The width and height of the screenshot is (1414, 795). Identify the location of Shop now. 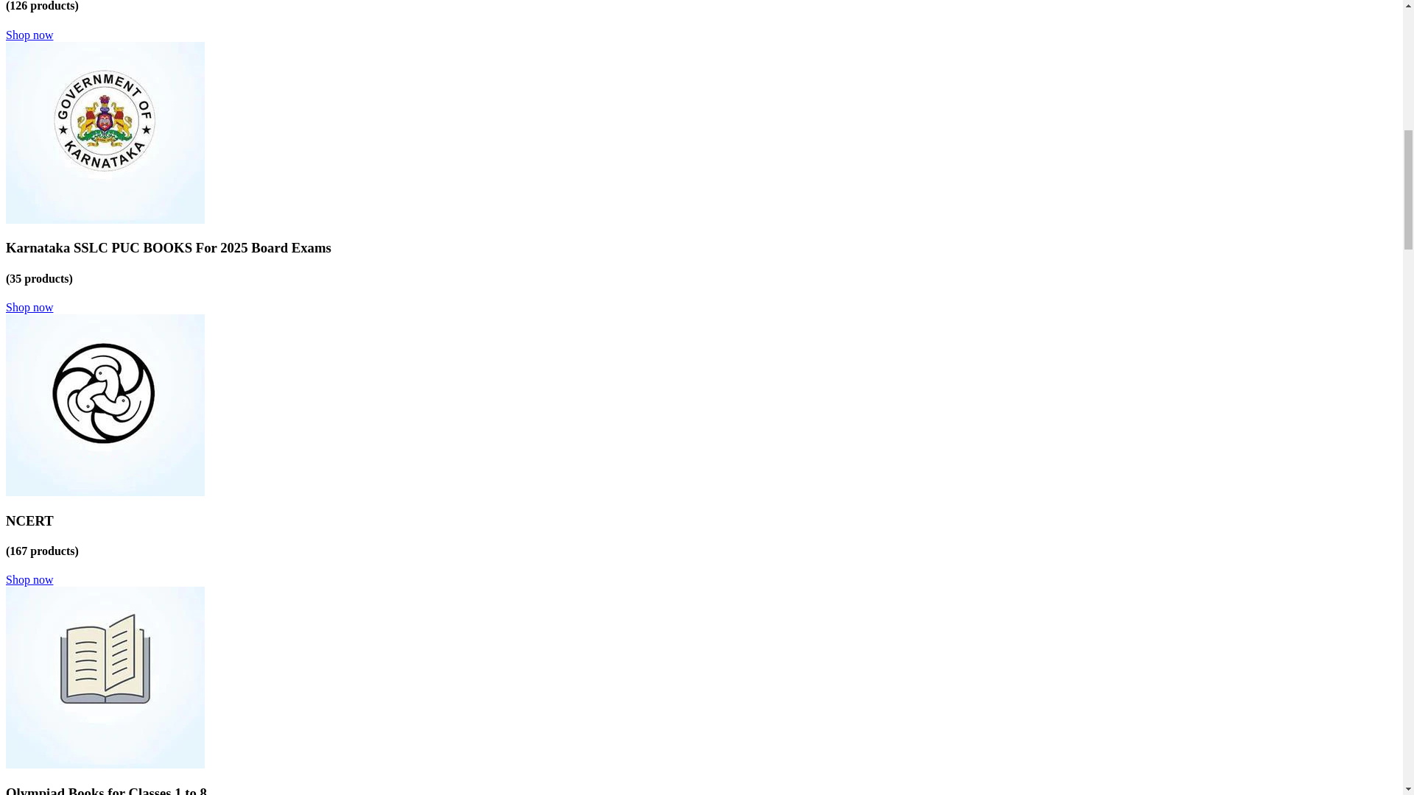
(29, 579).